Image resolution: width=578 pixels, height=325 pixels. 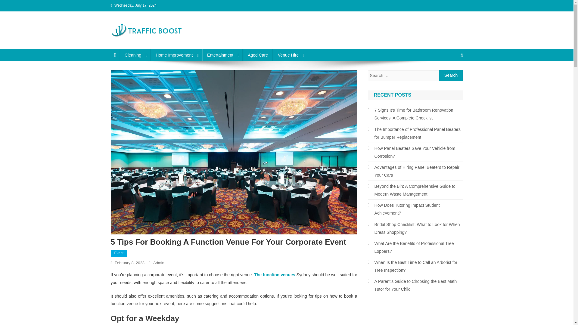 I want to click on Admin, so click(x=158, y=263).